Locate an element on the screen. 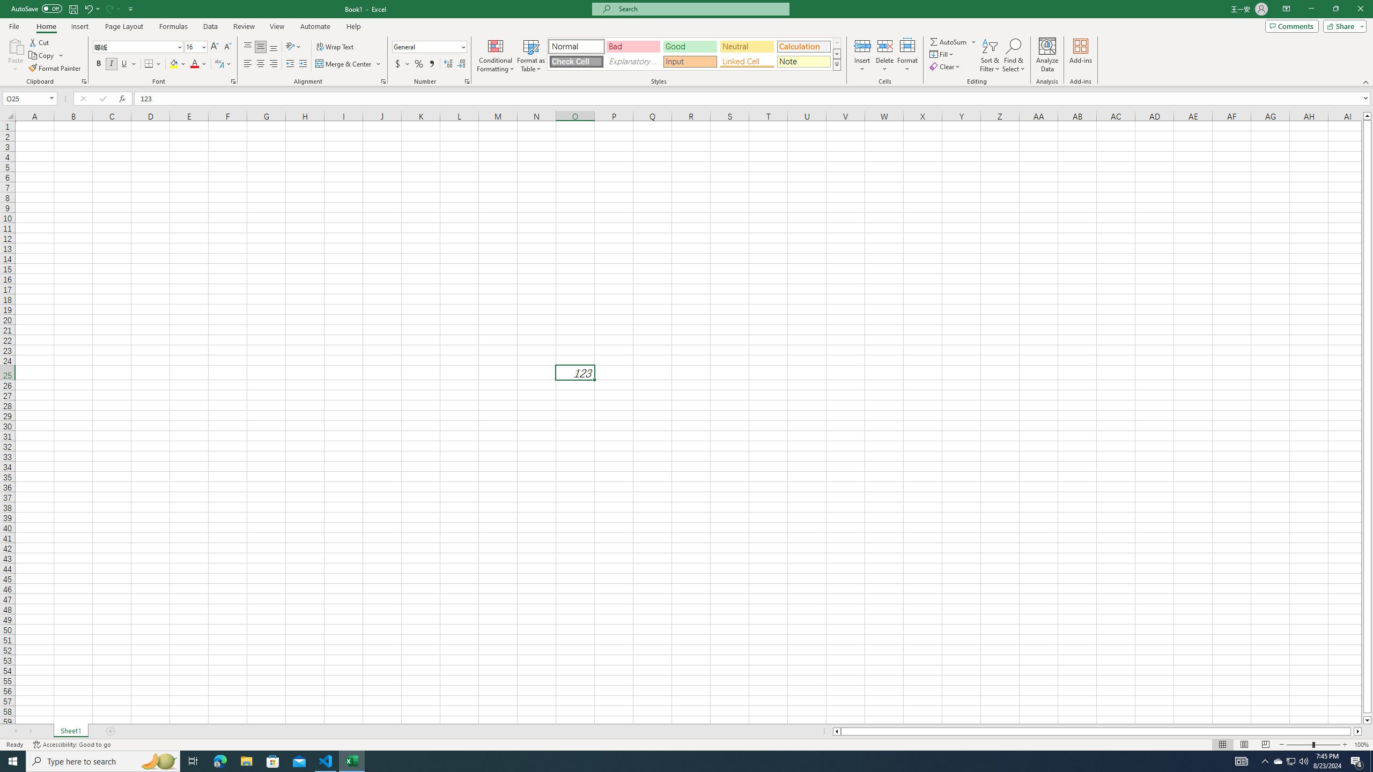 This screenshot has width=1373, height=772. Paste is located at coordinates (16, 55).